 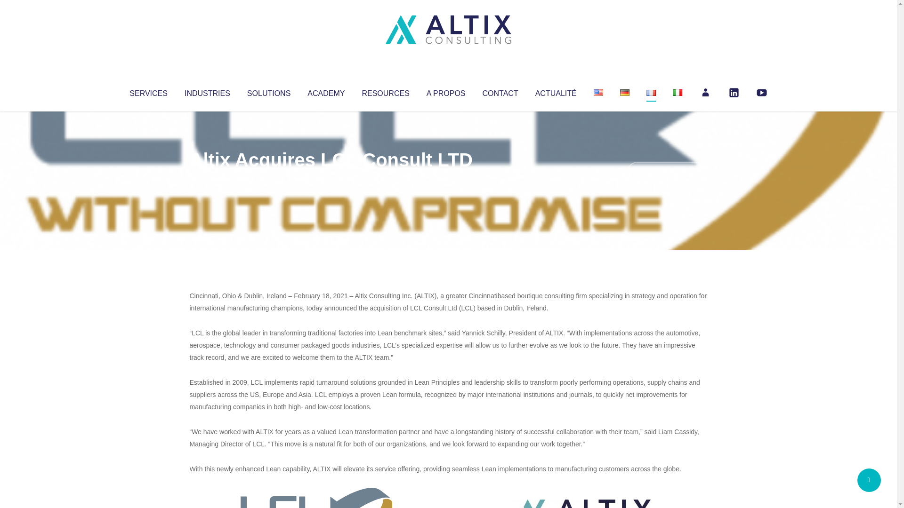 I want to click on INDUSTRIES, so click(x=207, y=91).